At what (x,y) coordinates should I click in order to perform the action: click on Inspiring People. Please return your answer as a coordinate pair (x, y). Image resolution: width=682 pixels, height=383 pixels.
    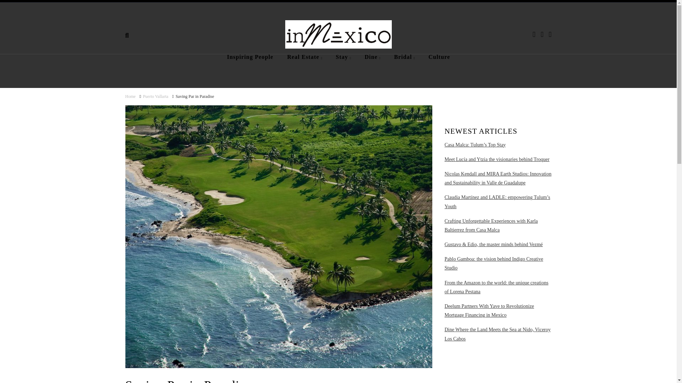
    Looking at the image, I should click on (250, 67).